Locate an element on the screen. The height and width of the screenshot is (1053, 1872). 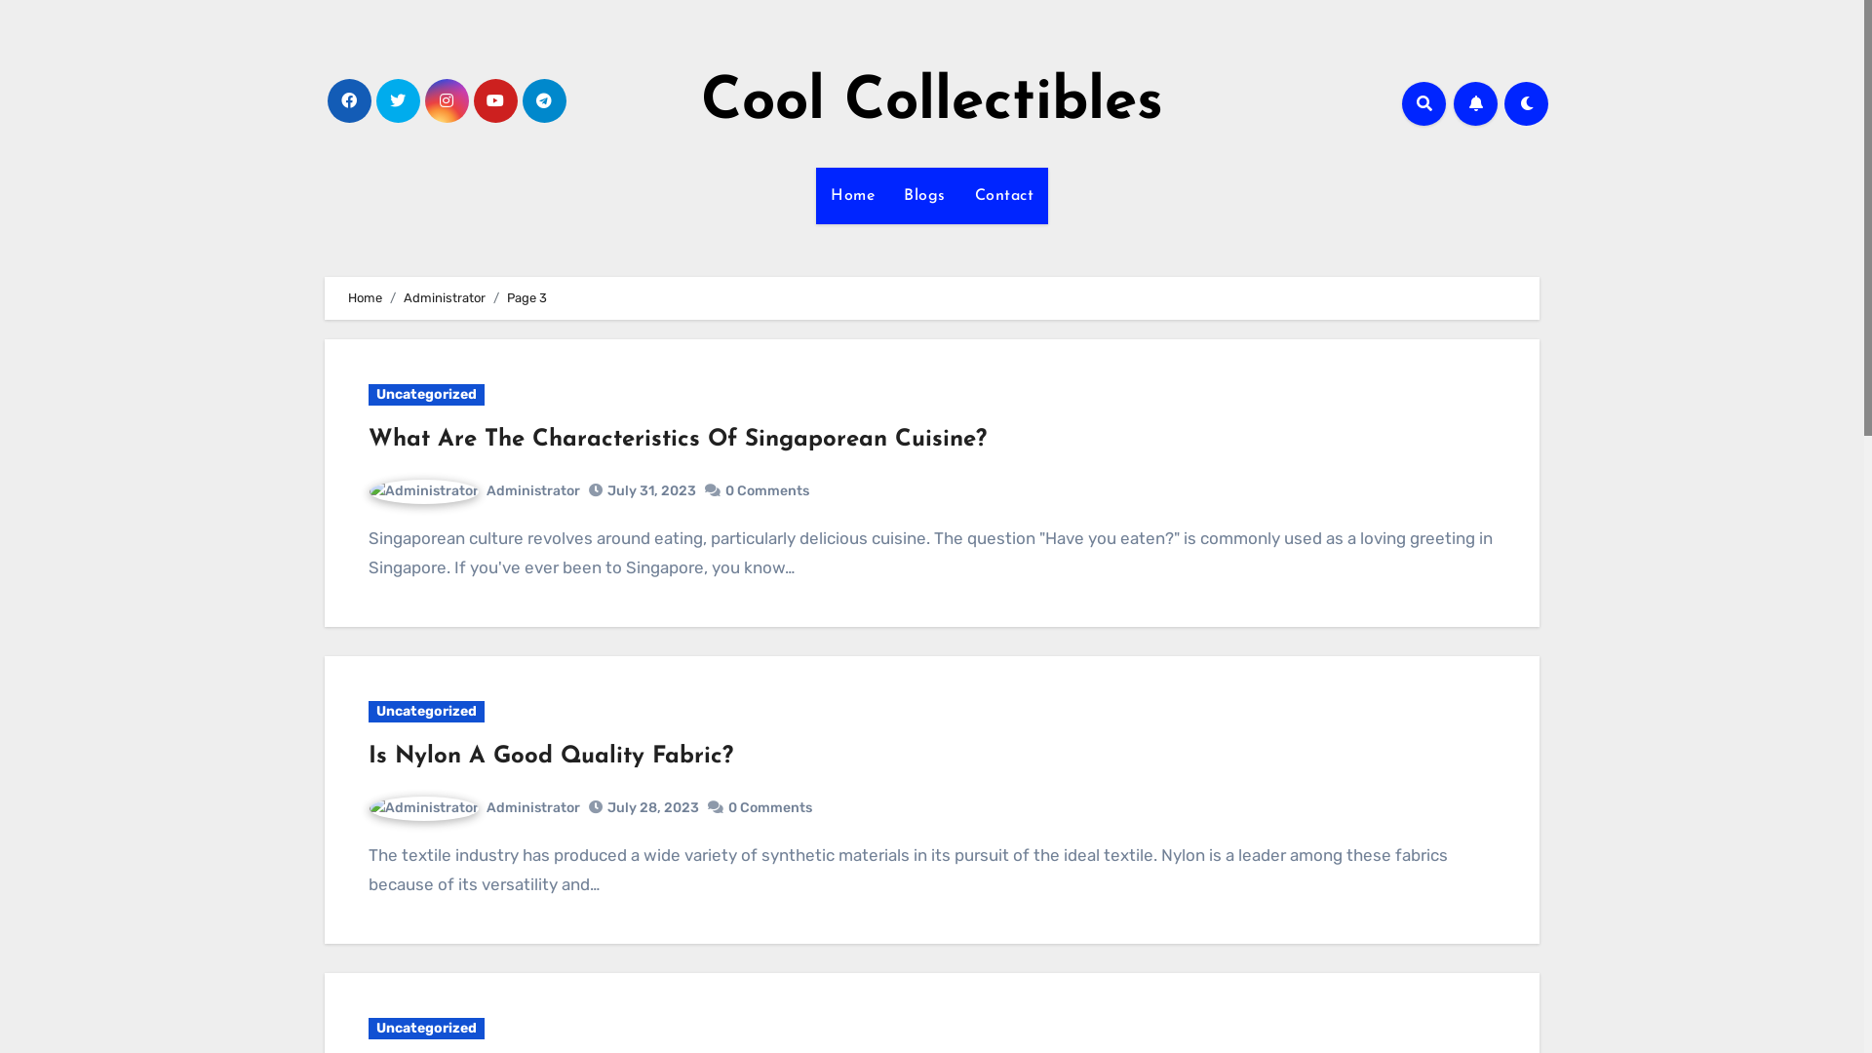
Is Nylon A Good Quality Fabric? is located at coordinates (551, 757).